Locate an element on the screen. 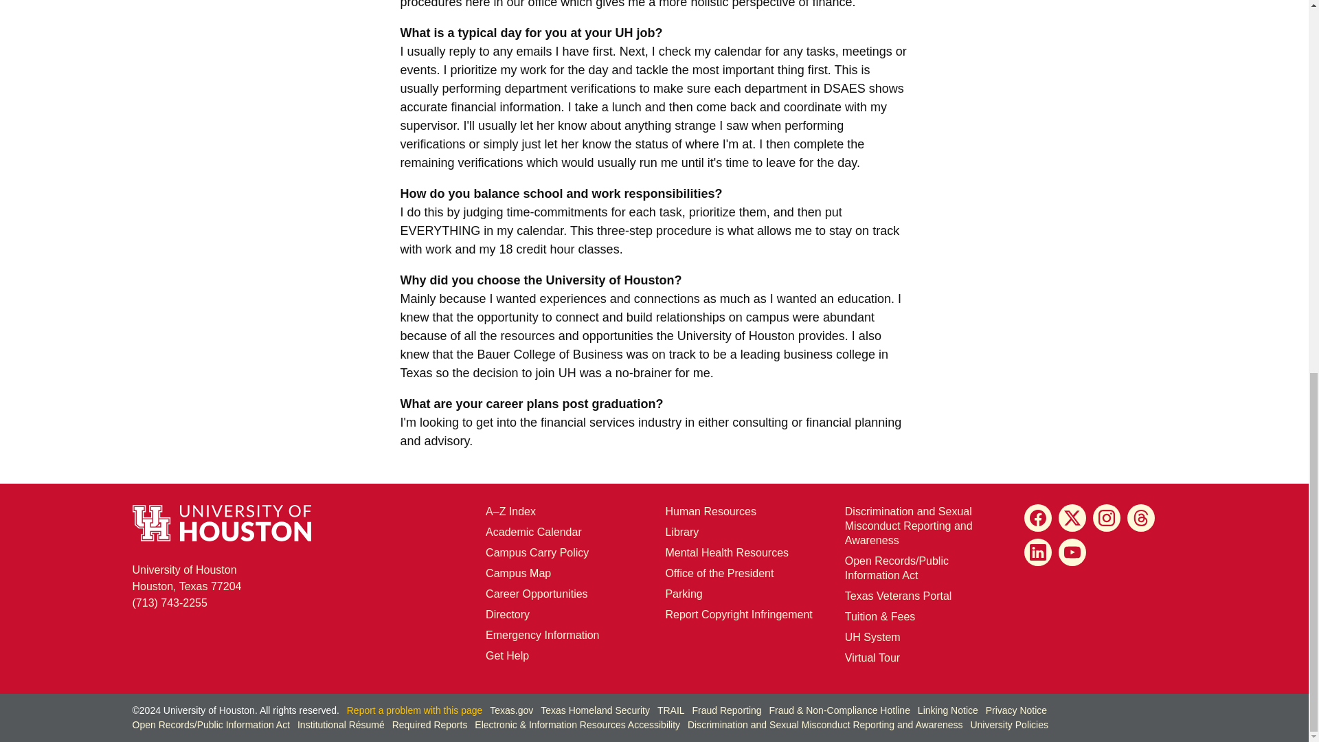 Image resolution: width=1319 pixels, height=742 pixels. YouTube is located at coordinates (1072, 552).